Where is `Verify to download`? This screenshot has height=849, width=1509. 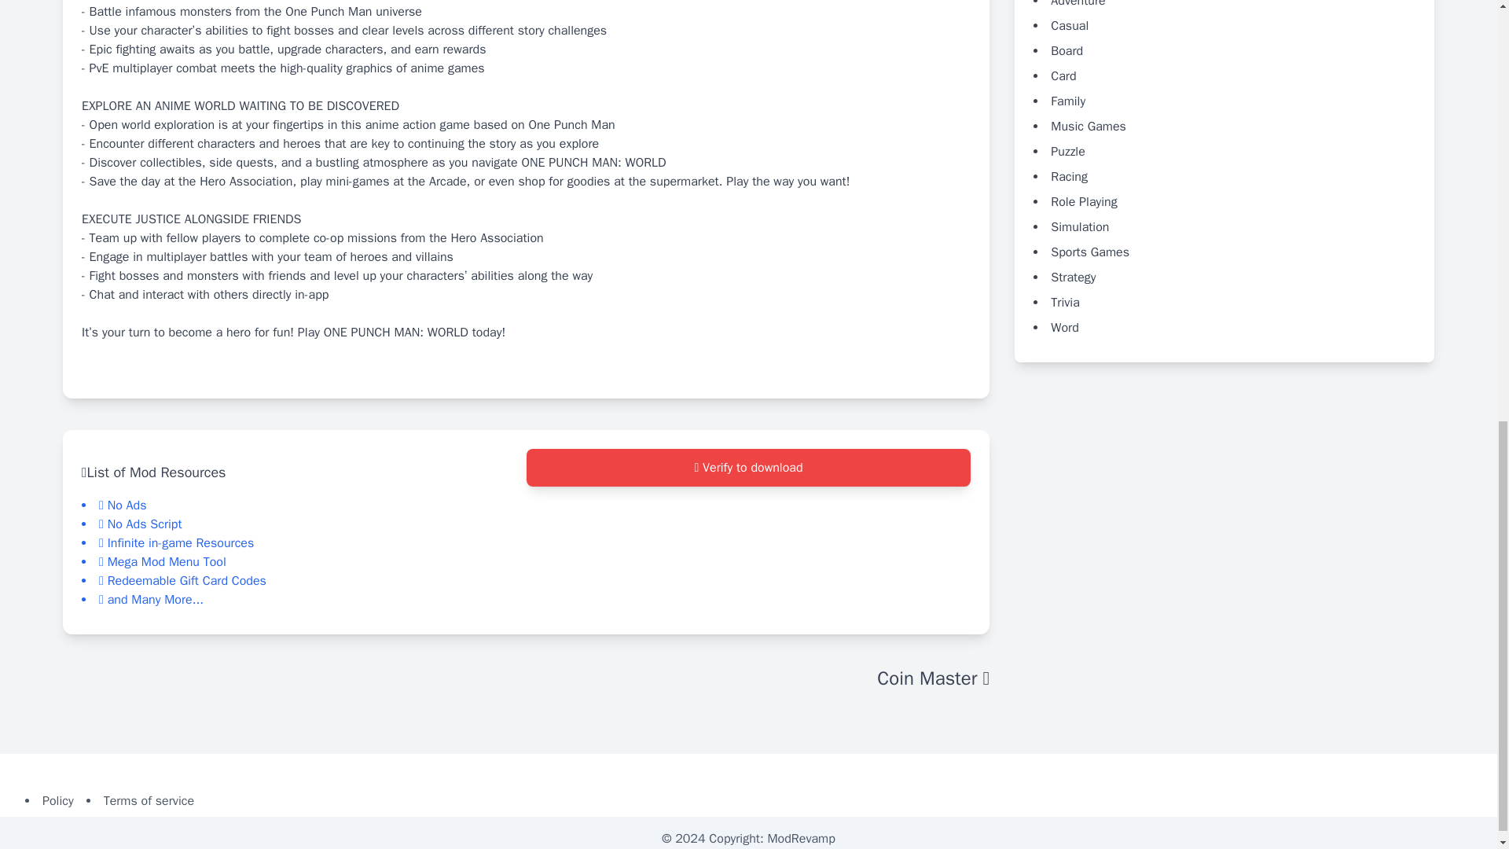 Verify to download is located at coordinates (749, 532).